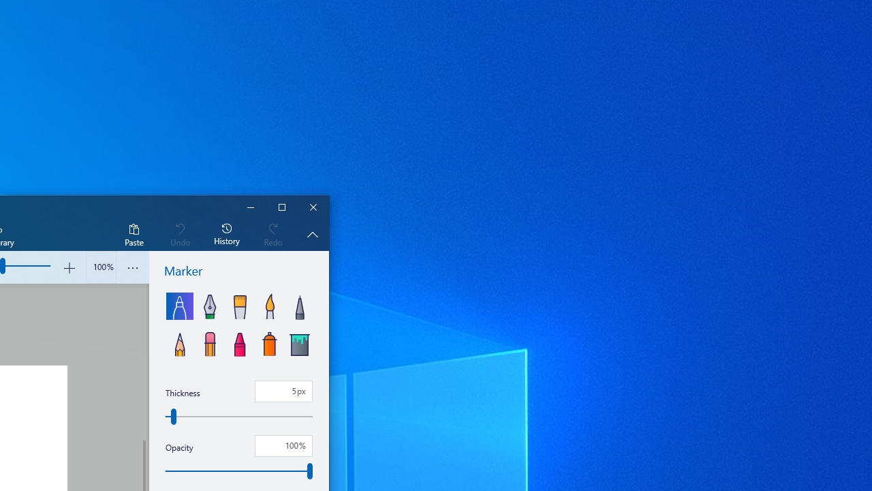 The width and height of the screenshot is (872, 491). Describe the element at coordinates (283, 391) in the screenshot. I see `Thickness, pixels` at that location.